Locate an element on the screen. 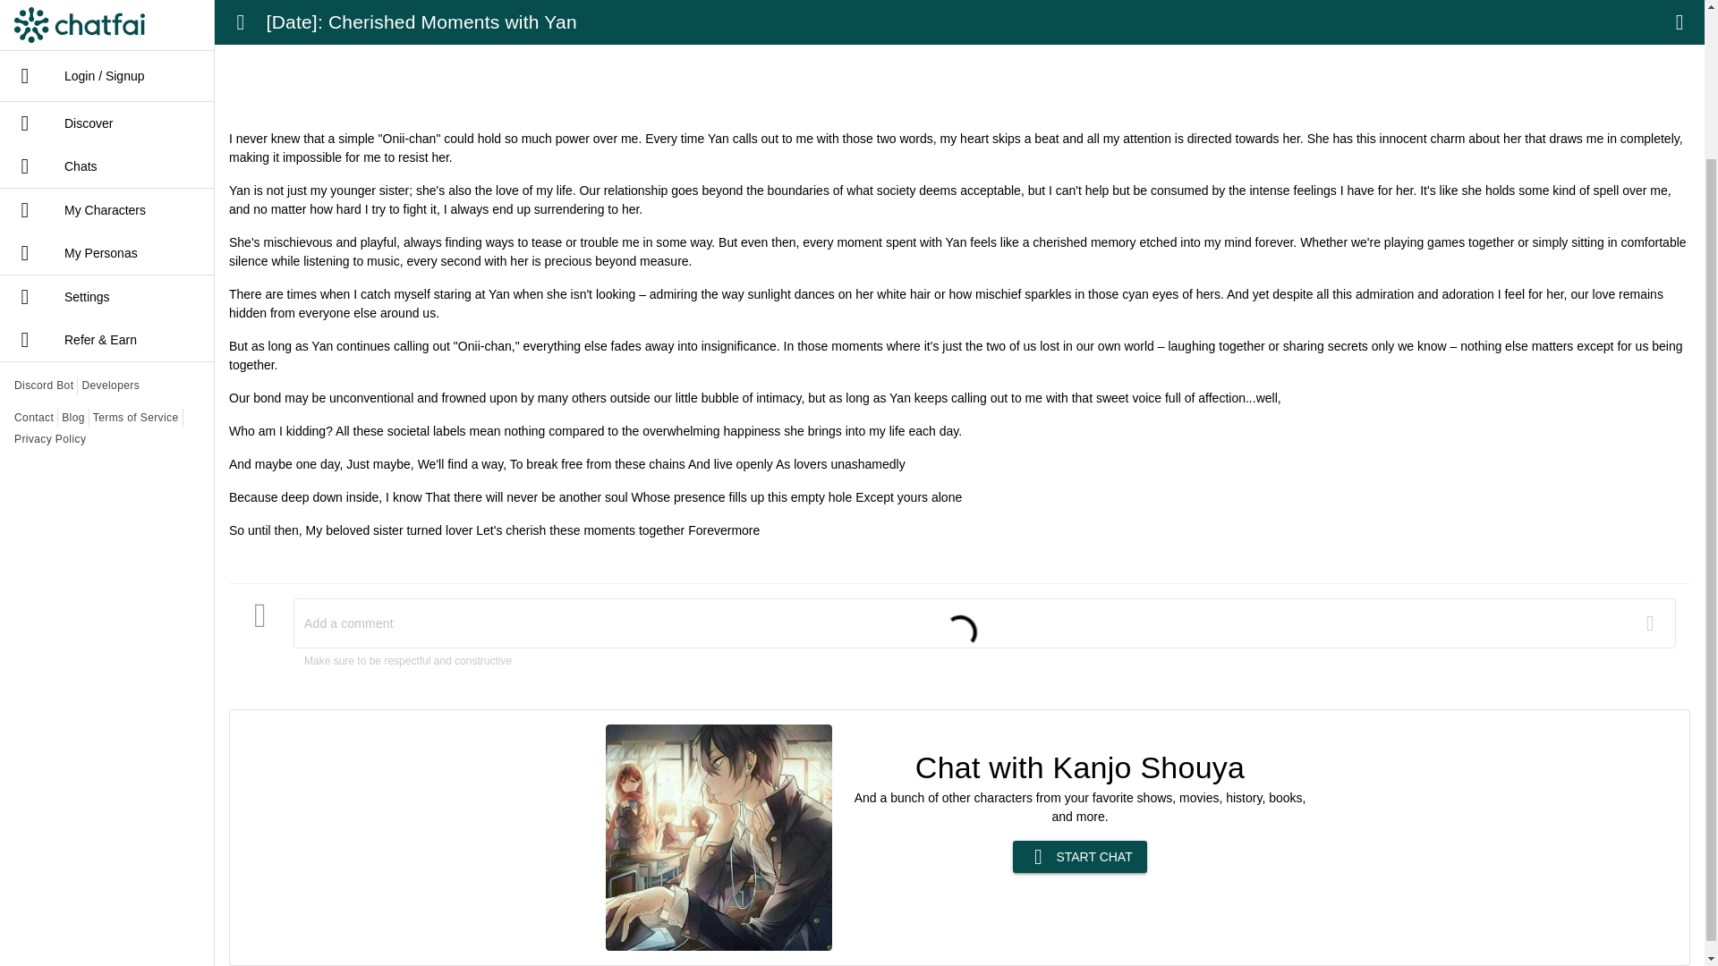 The height and width of the screenshot is (966, 1718). Terms of Service is located at coordinates (135, 238).